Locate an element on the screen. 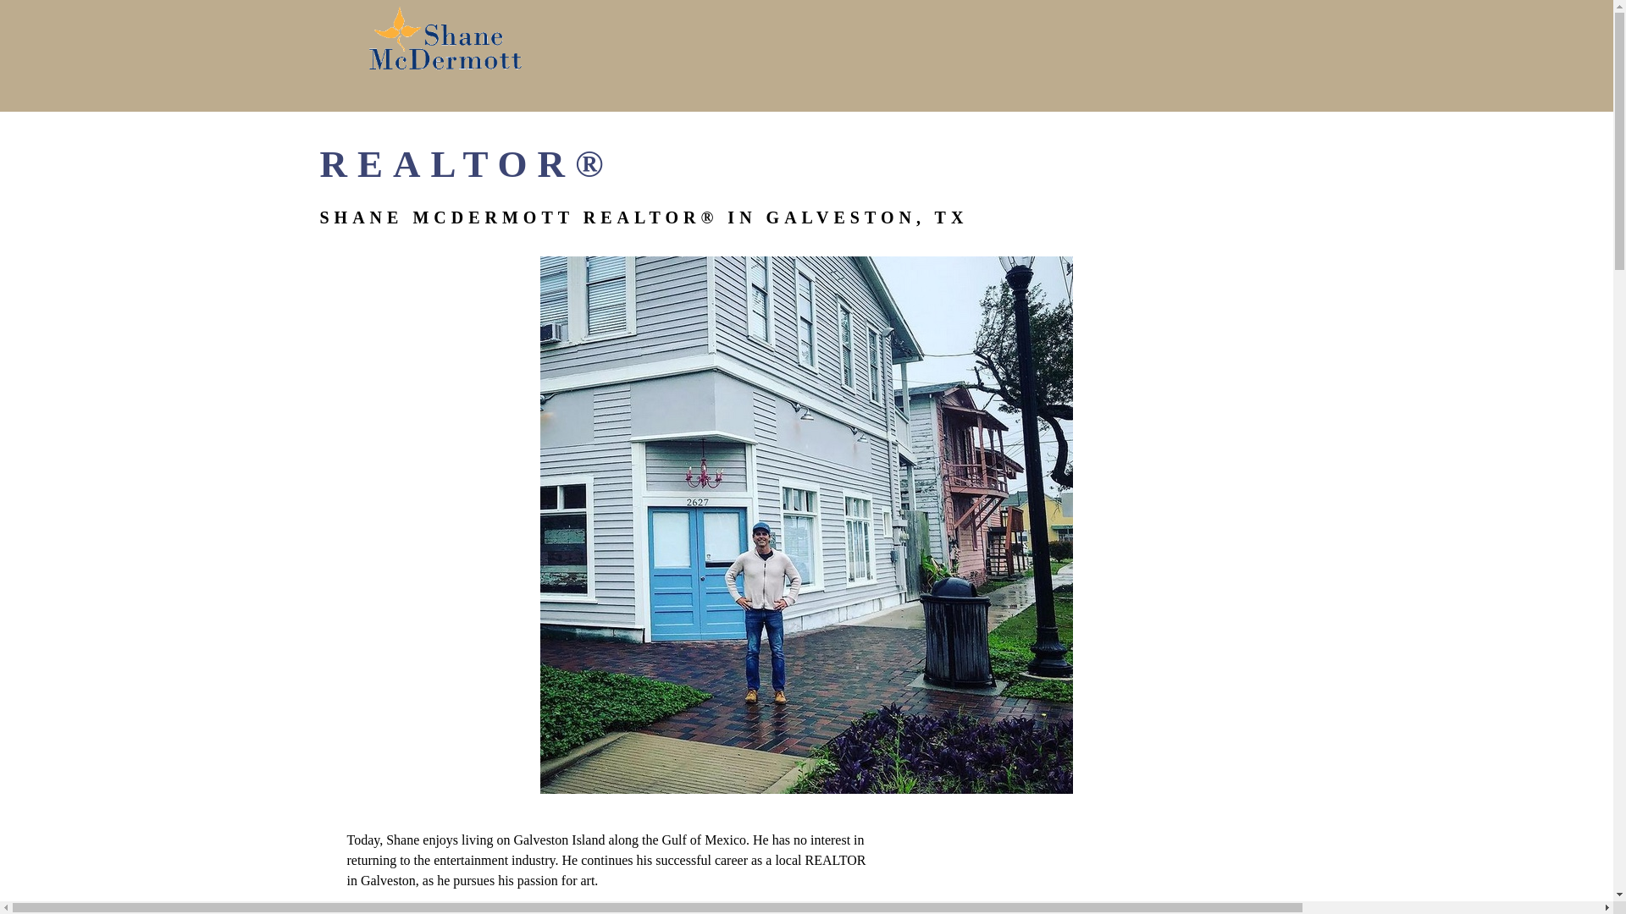  art-logo is located at coordinates (445, 39).